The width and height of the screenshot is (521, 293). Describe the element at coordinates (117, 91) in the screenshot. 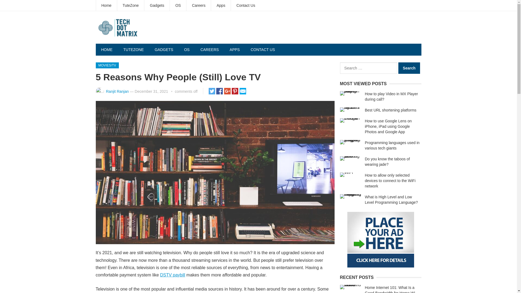

I see `Posts by Ranjit Ranjan` at that location.